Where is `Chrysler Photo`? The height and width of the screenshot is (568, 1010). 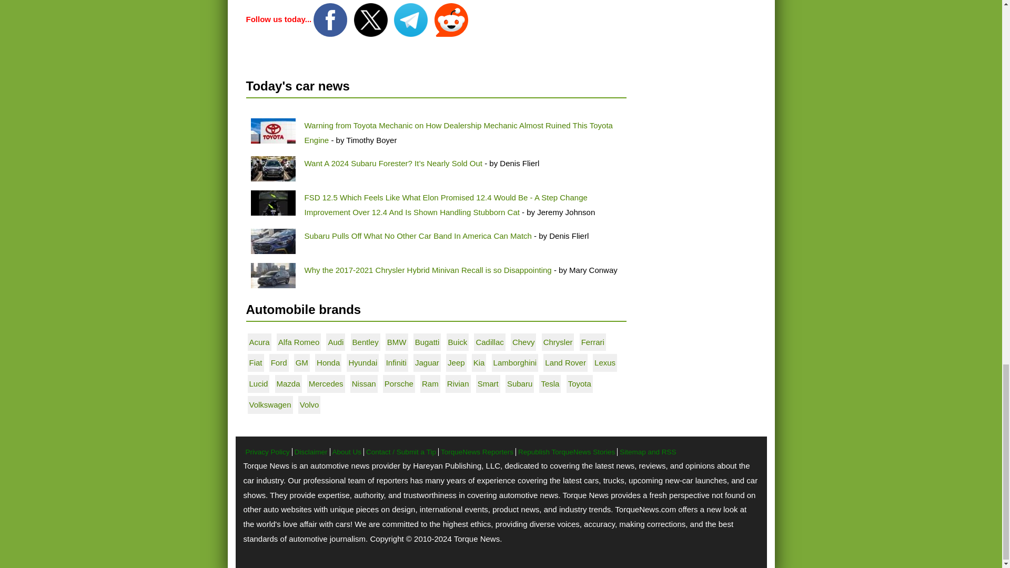
Chrysler Photo is located at coordinates (272, 276).